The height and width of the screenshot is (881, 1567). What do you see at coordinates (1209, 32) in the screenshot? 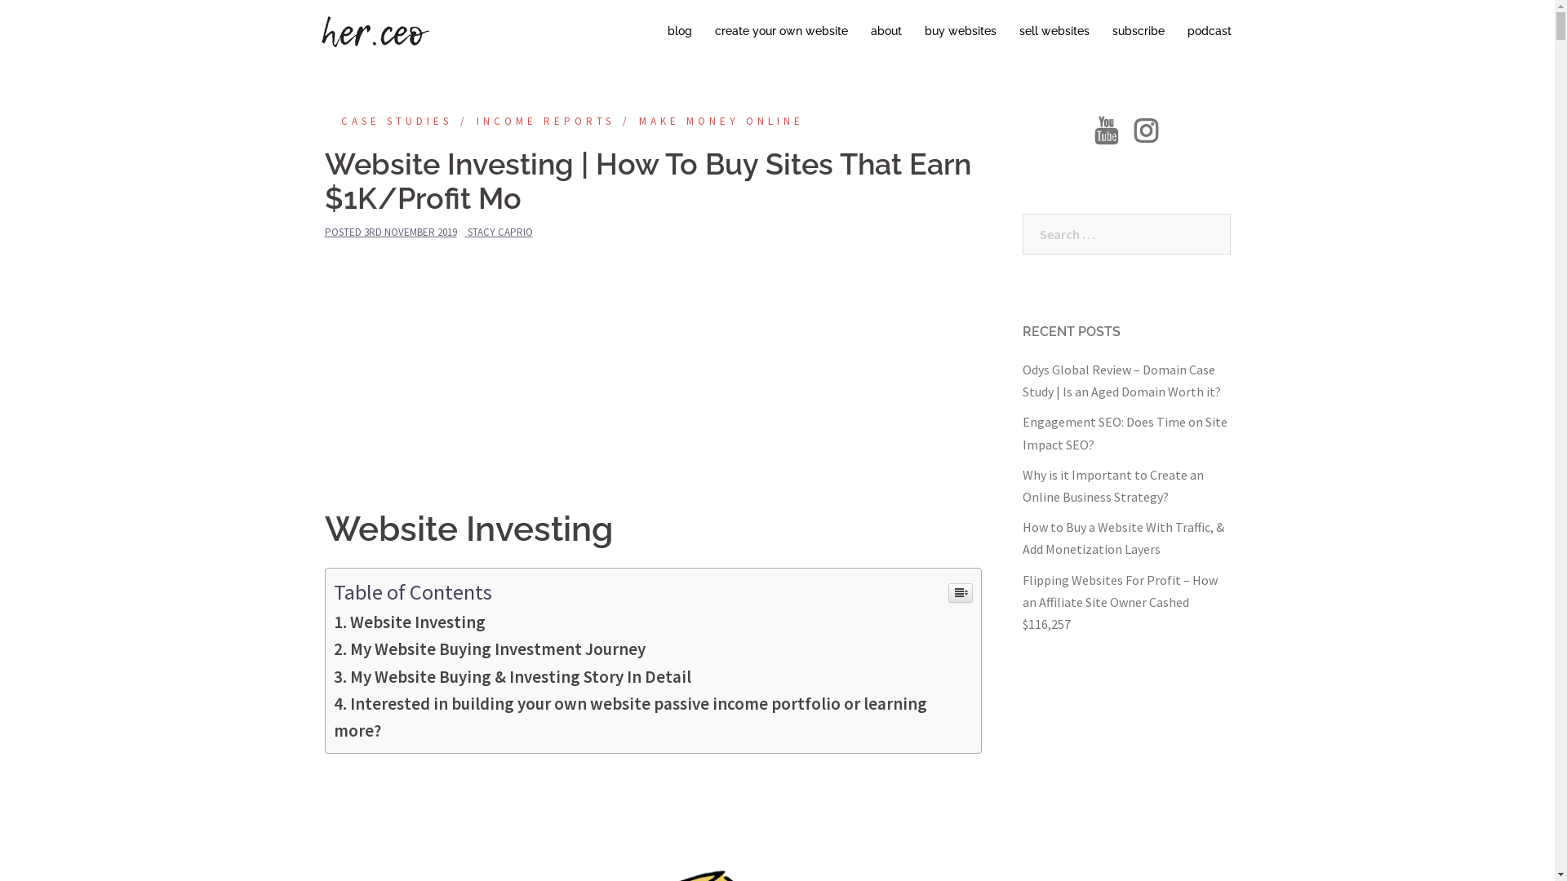
I see `podcast` at bounding box center [1209, 32].